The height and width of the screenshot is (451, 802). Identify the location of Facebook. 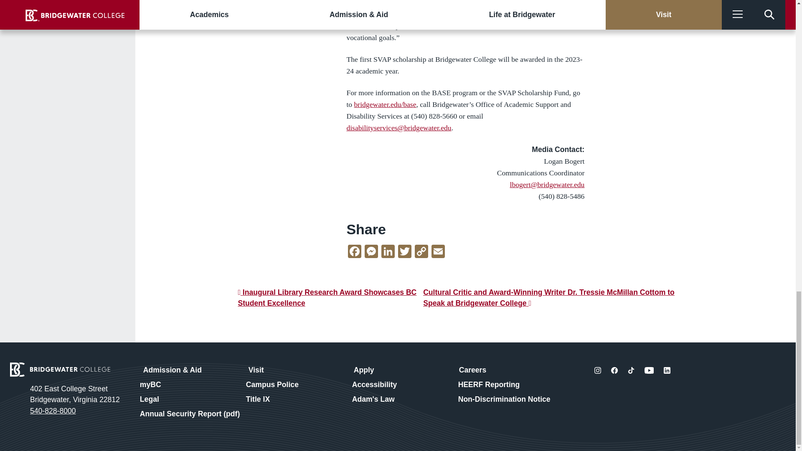
(355, 252).